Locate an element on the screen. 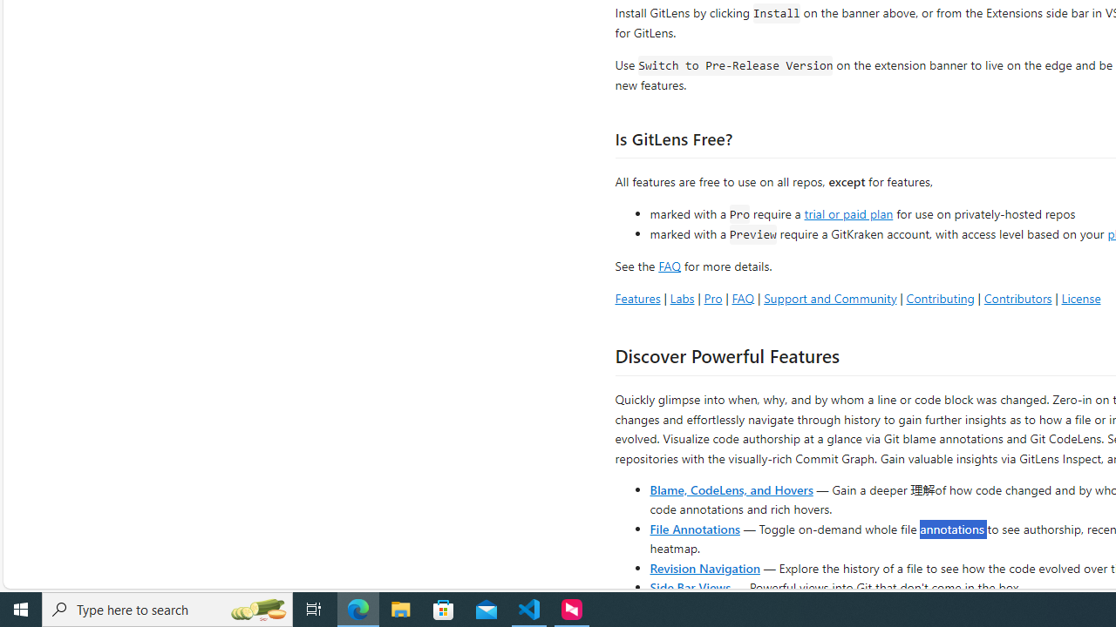 The height and width of the screenshot is (627, 1116). FAQ is located at coordinates (743, 298).